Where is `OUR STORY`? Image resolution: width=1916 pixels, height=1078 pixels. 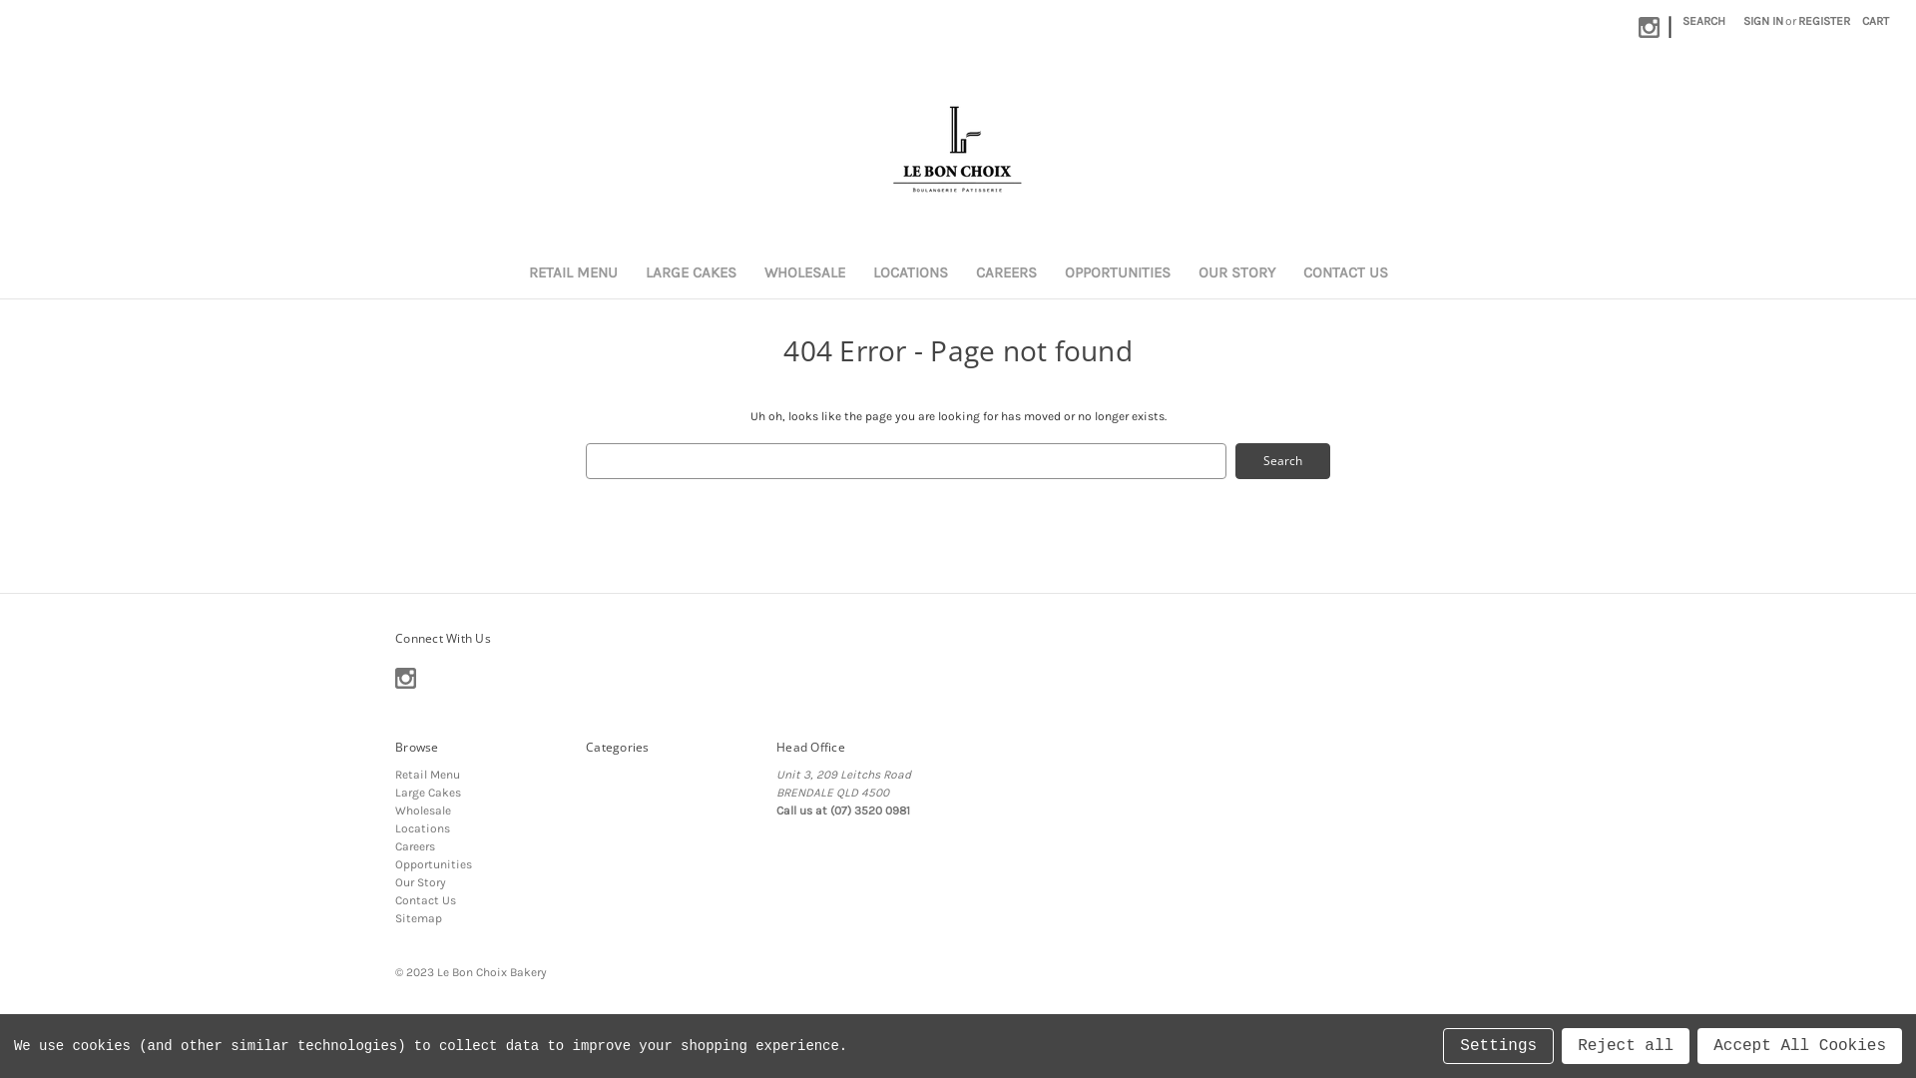
OUR STORY is located at coordinates (1235, 275).